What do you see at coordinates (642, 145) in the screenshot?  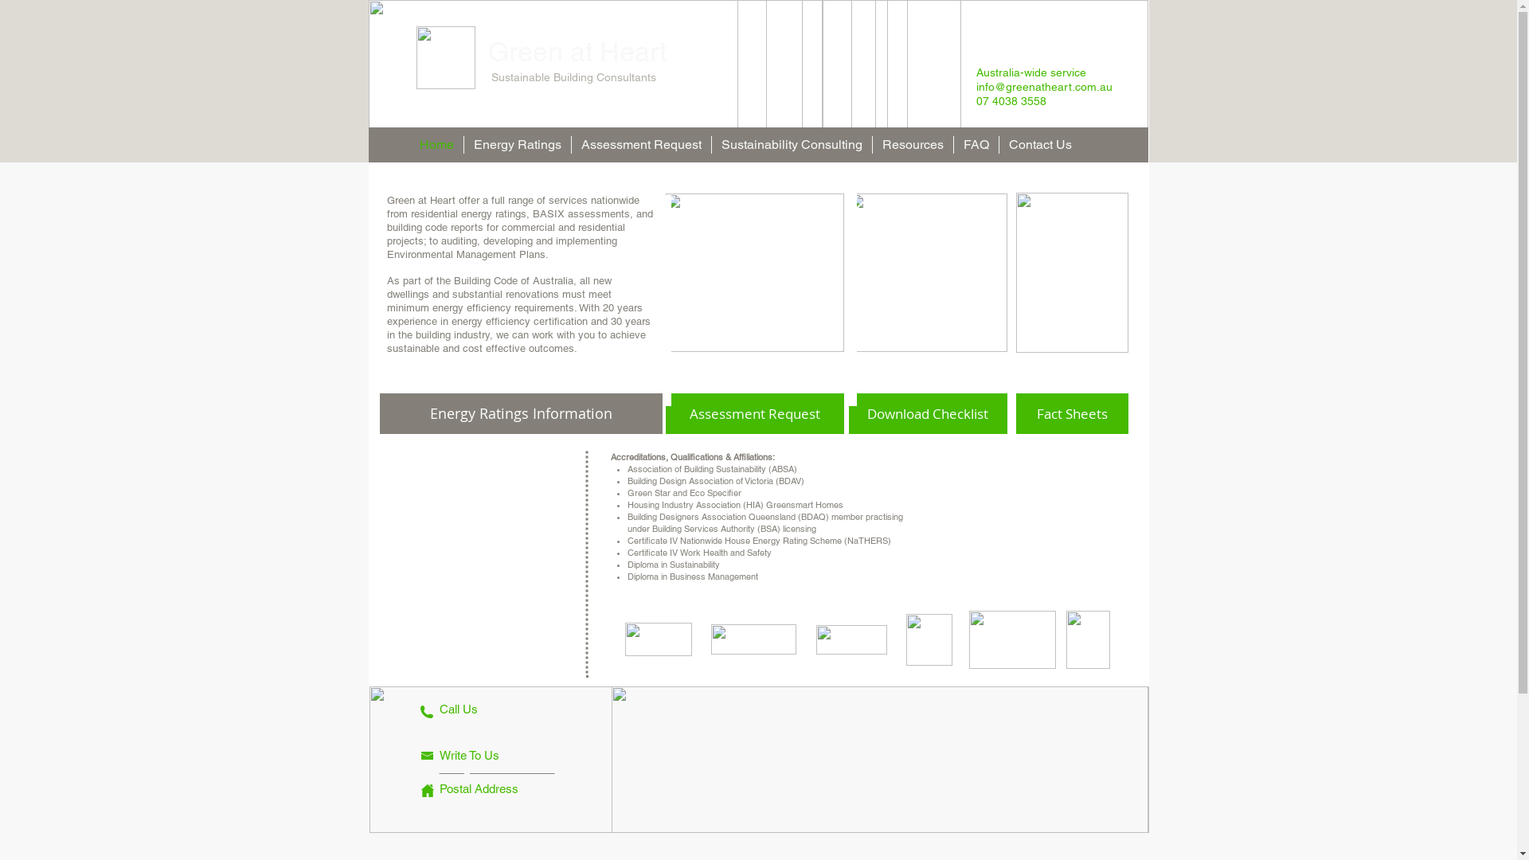 I see `Assessment Request` at bounding box center [642, 145].